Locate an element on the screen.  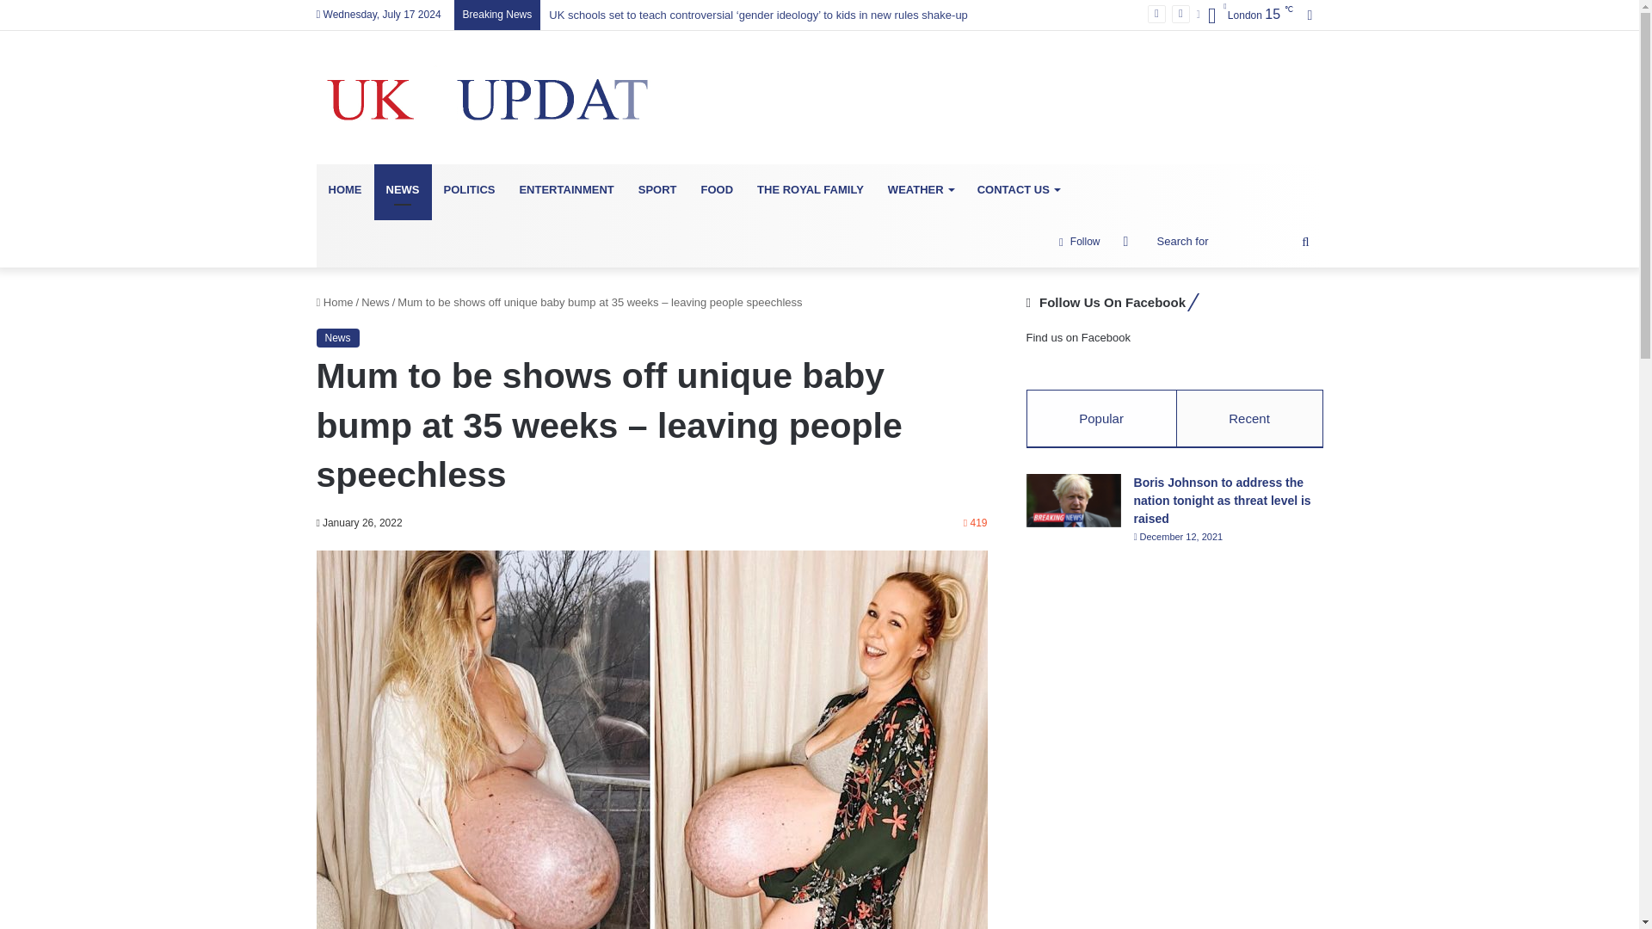
Switch skin is located at coordinates (1126, 241).